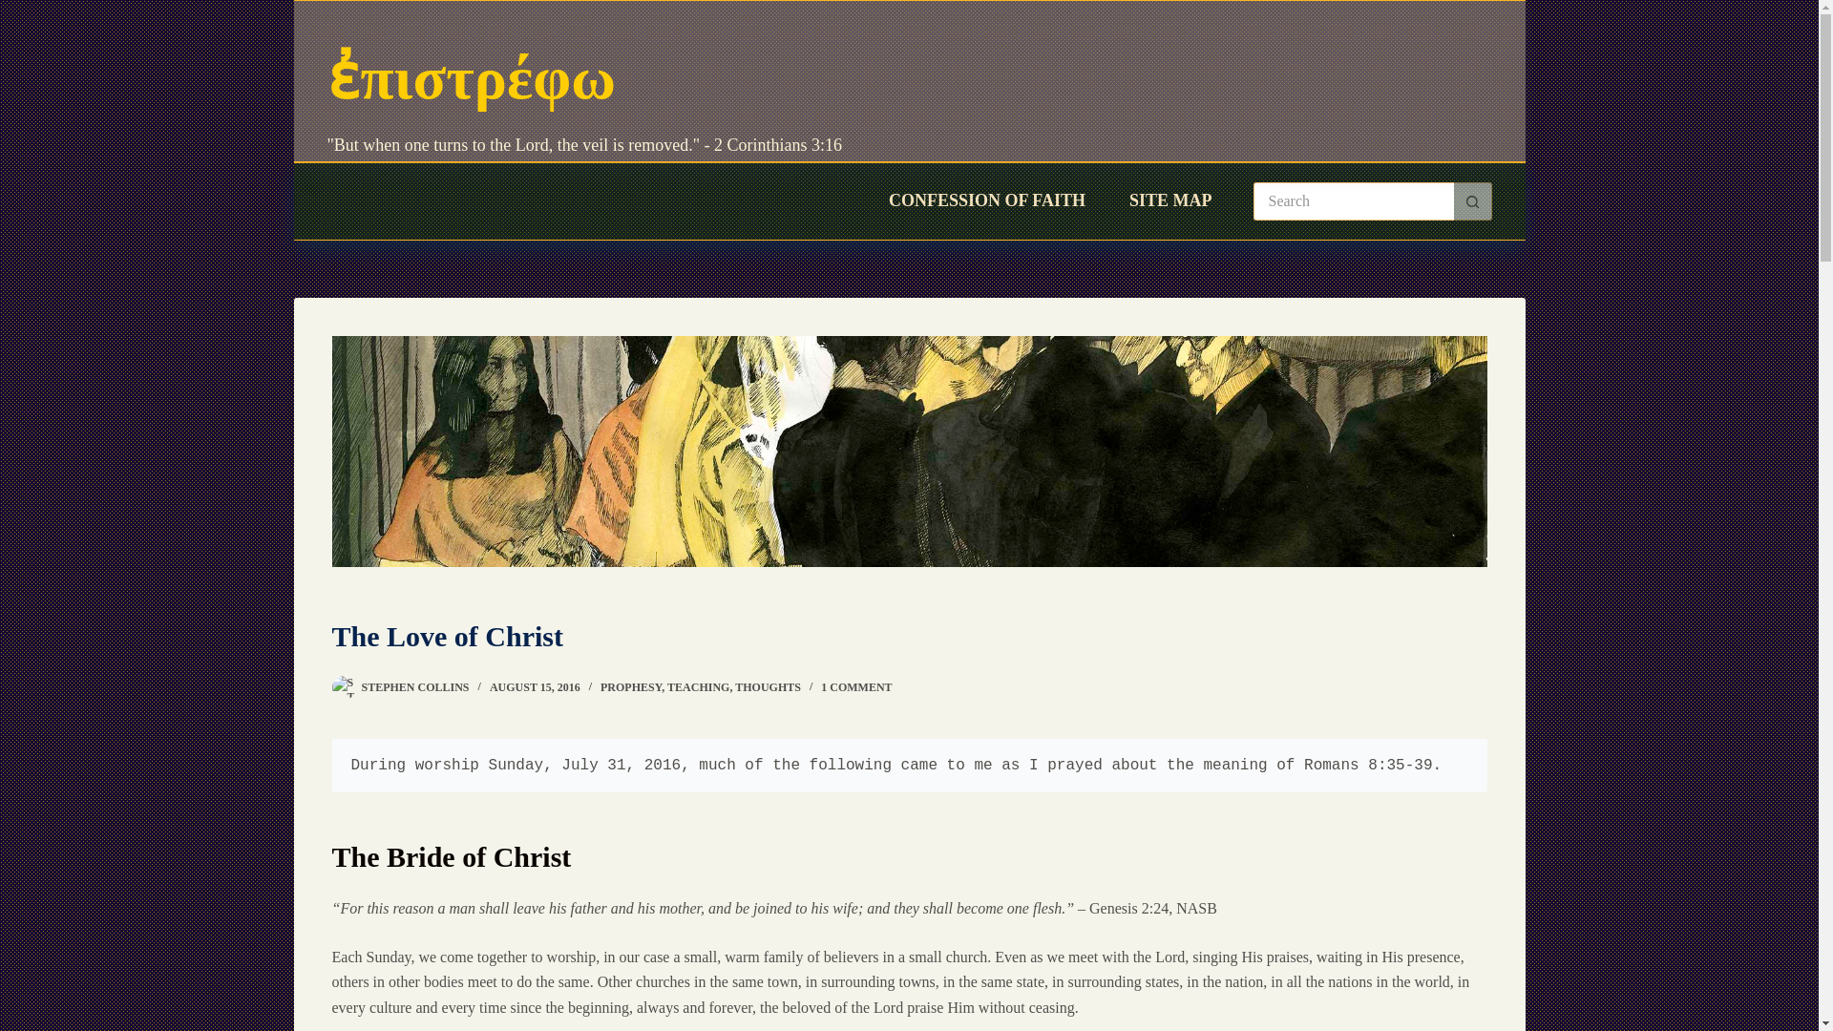 This screenshot has height=1031, width=1833. Describe the element at coordinates (698, 686) in the screenshot. I see `TEACHING` at that location.